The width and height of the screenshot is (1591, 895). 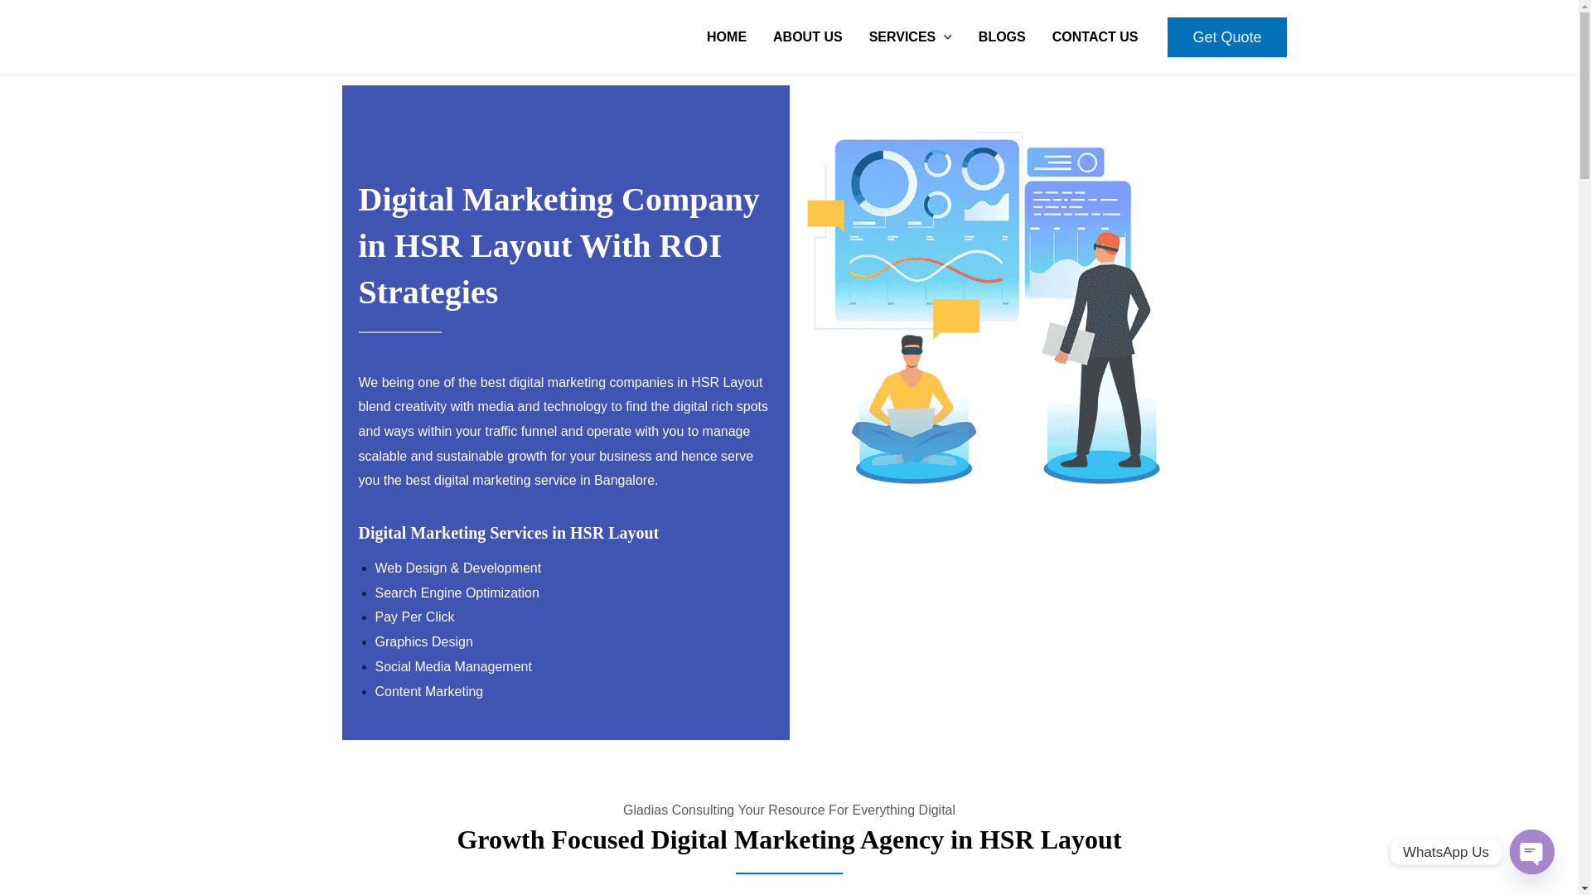 I want to click on CONTACT US, so click(x=1095, y=36).